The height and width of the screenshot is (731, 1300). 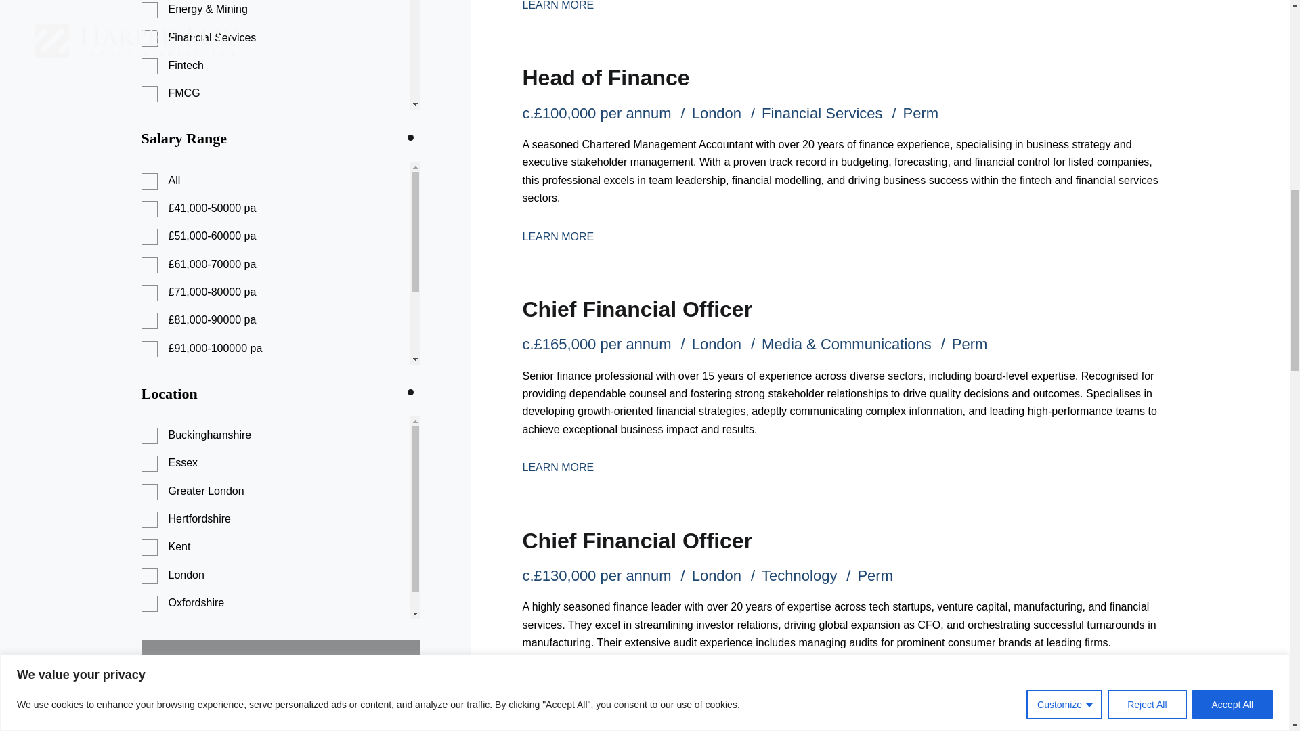 What do you see at coordinates (558, 5) in the screenshot?
I see `LEARN MORE` at bounding box center [558, 5].